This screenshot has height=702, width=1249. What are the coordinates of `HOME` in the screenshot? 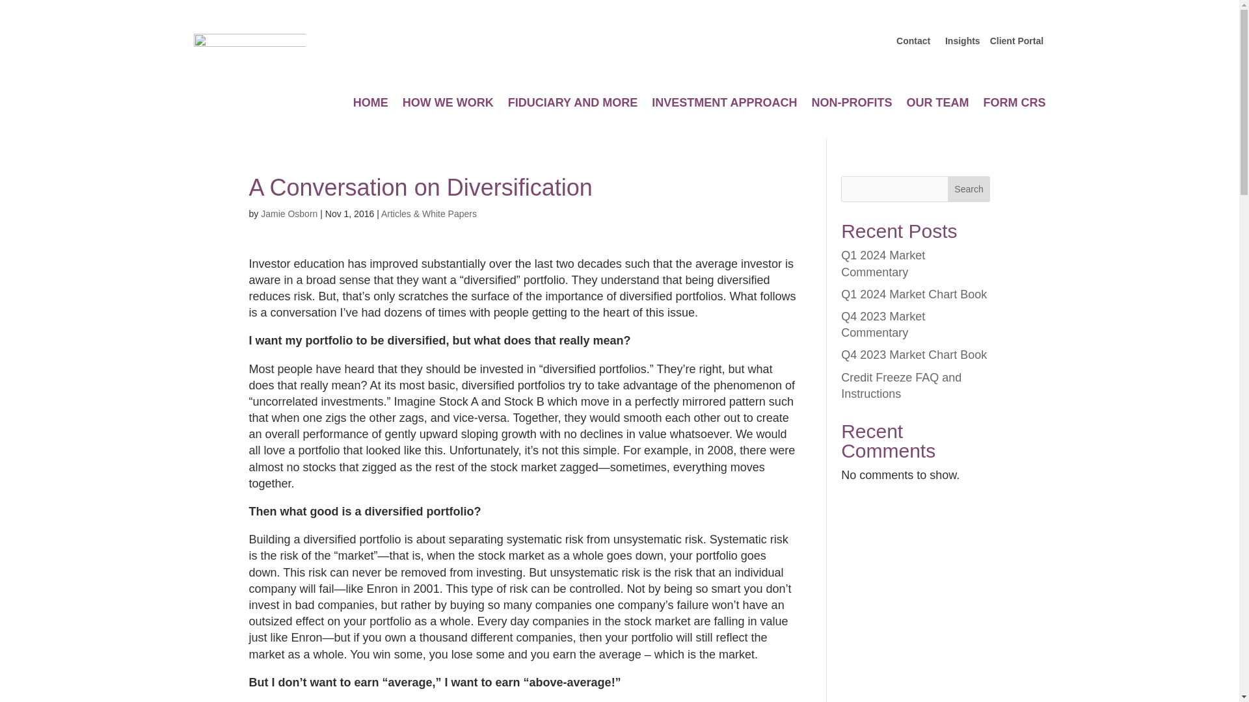 It's located at (371, 105).